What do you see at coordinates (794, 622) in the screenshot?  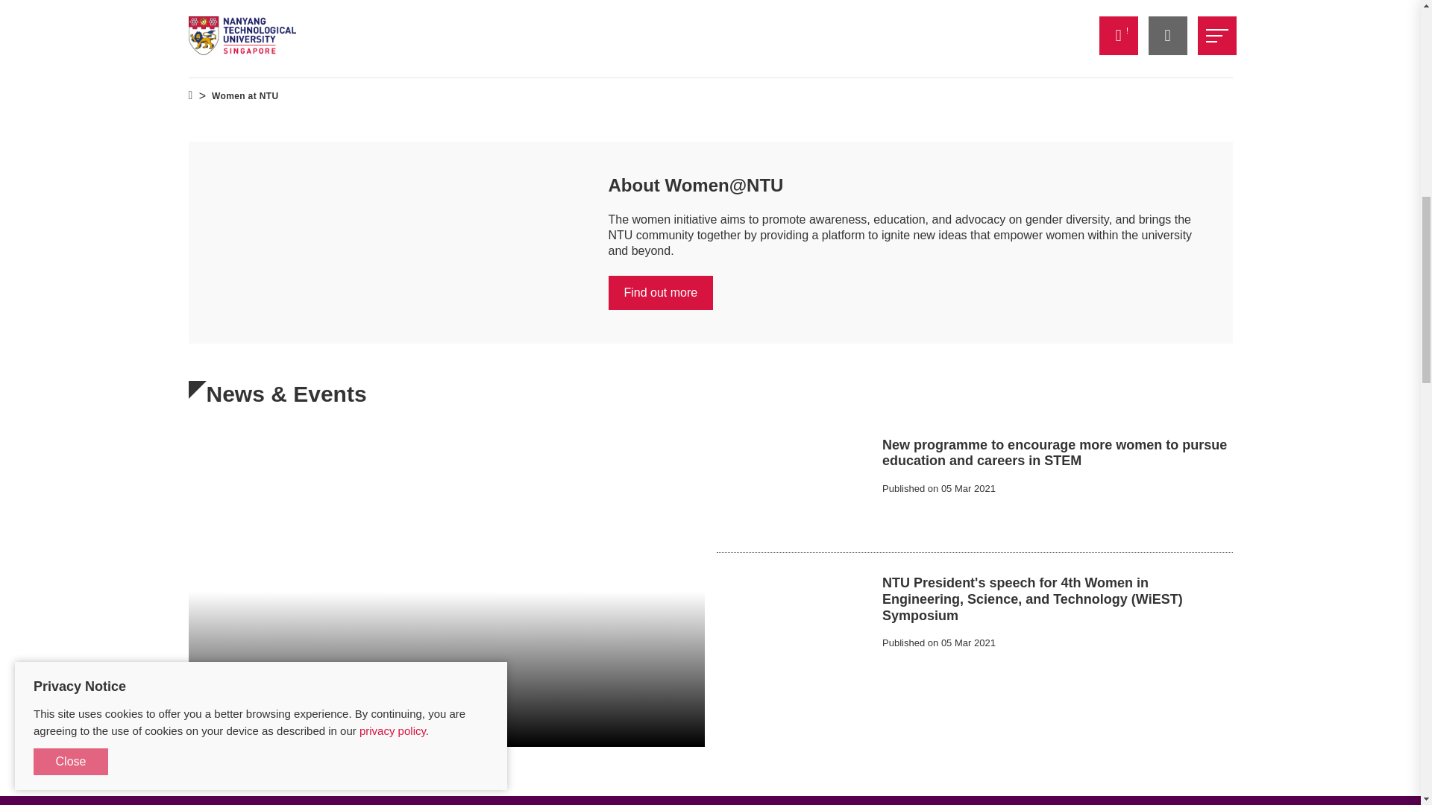 I see `NTU President at WiEST` at bounding box center [794, 622].